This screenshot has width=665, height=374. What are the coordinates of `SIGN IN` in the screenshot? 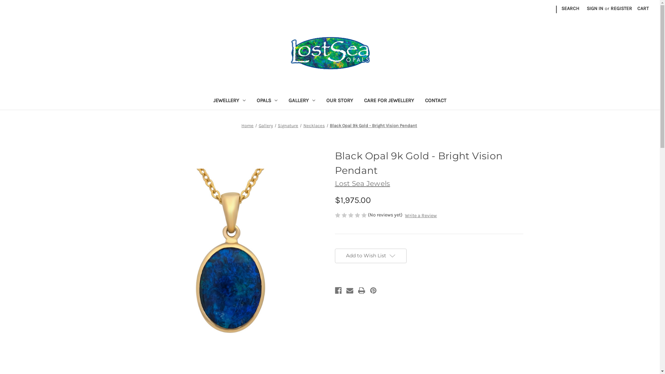 It's located at (595, 8).